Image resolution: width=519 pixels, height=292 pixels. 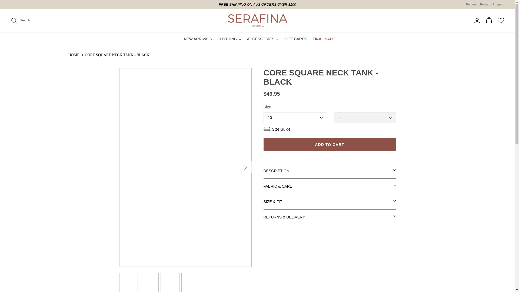 I want to click on Serafina, so click(x=257, y=21).